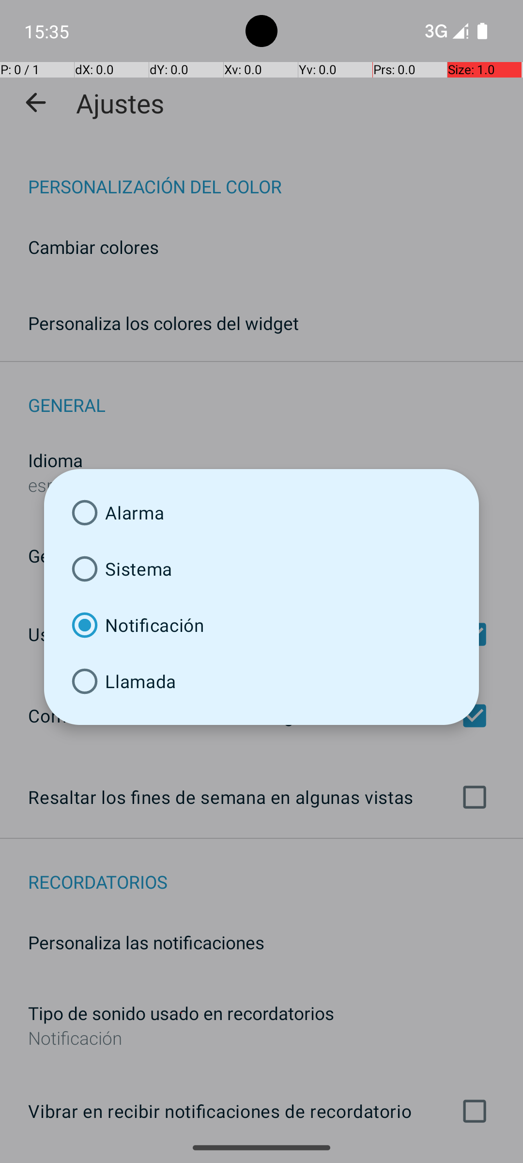 The height and width of the screenshot is (1163, 523). I want to click on Alarma, so click(261, 513).